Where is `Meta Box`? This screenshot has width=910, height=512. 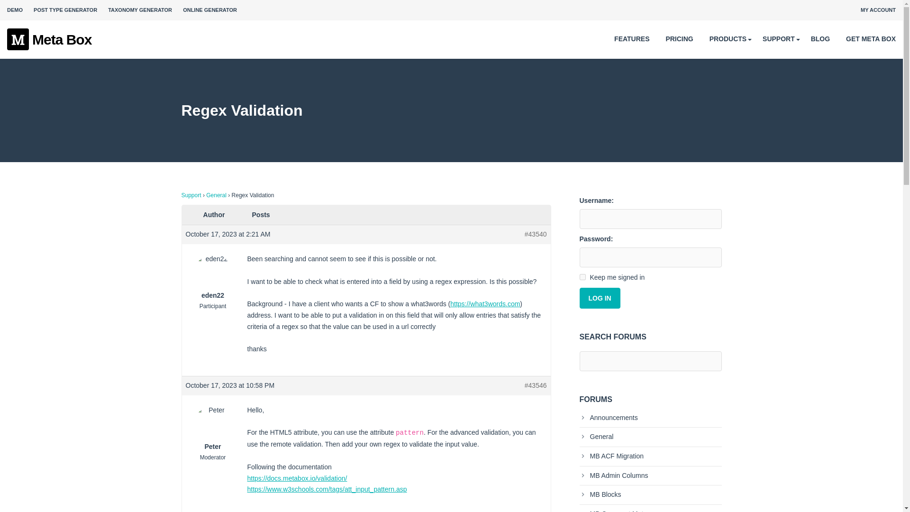 Meta Box is located at coordinates (49, 40).